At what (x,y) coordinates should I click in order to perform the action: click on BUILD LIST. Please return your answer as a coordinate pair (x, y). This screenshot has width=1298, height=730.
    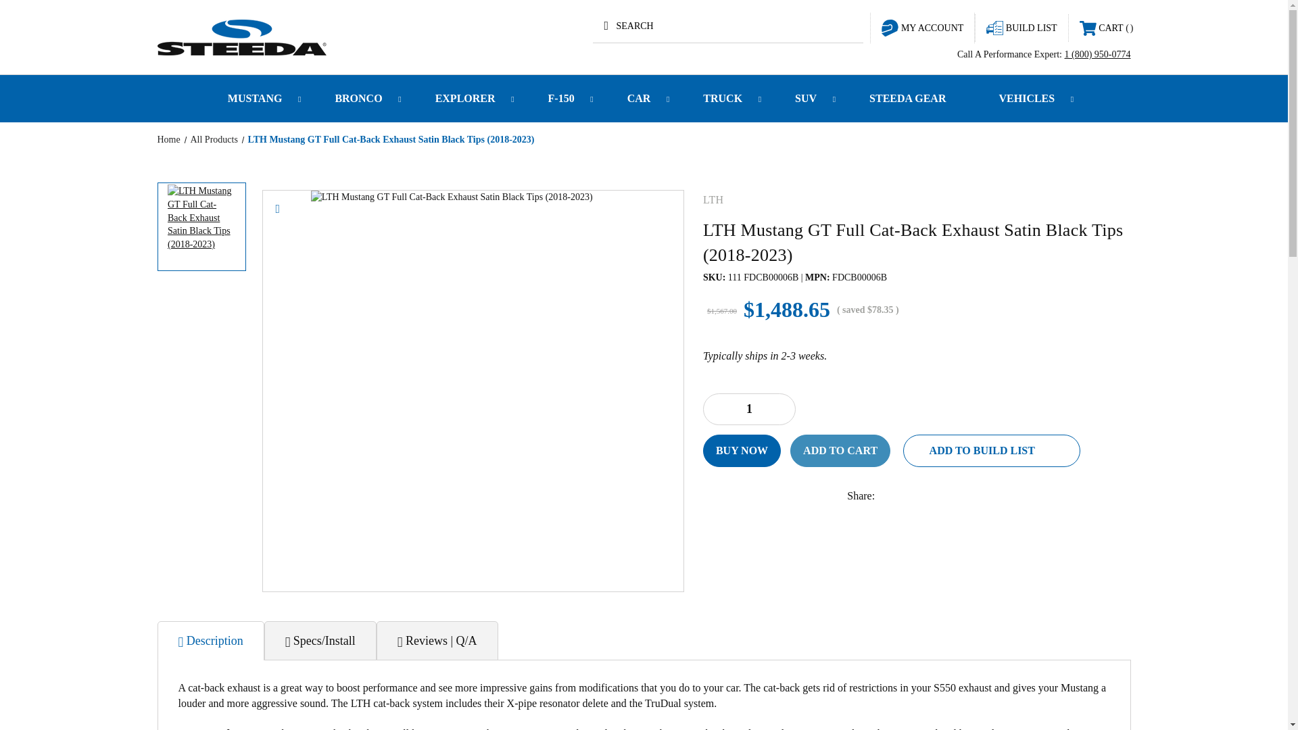
    Looking at the image, I should click on (1021, 27).